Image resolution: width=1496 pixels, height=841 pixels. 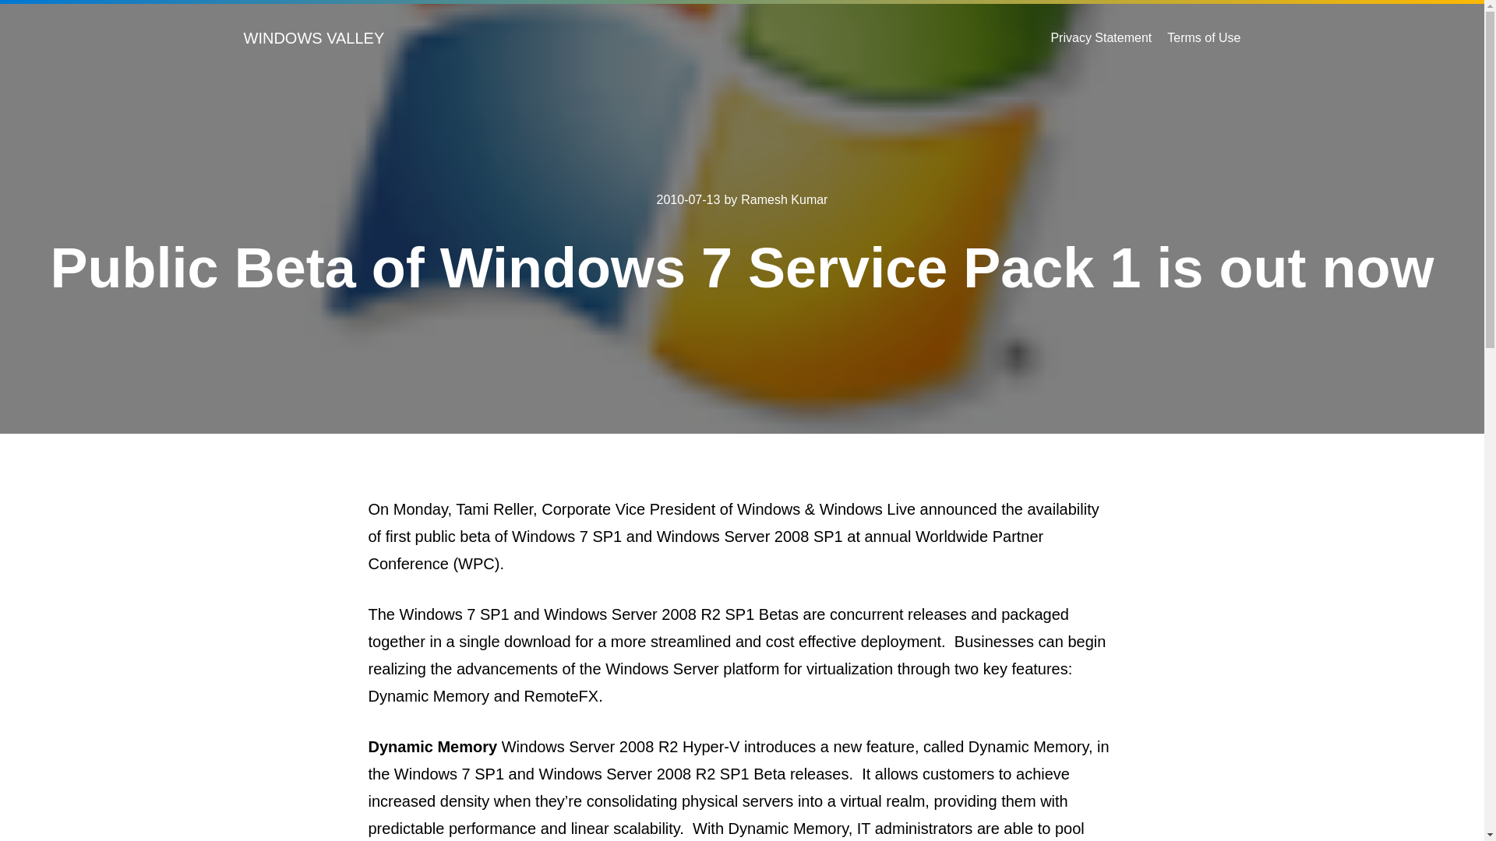 I want to click on Terms of Use, so click(x=1203, y=37).